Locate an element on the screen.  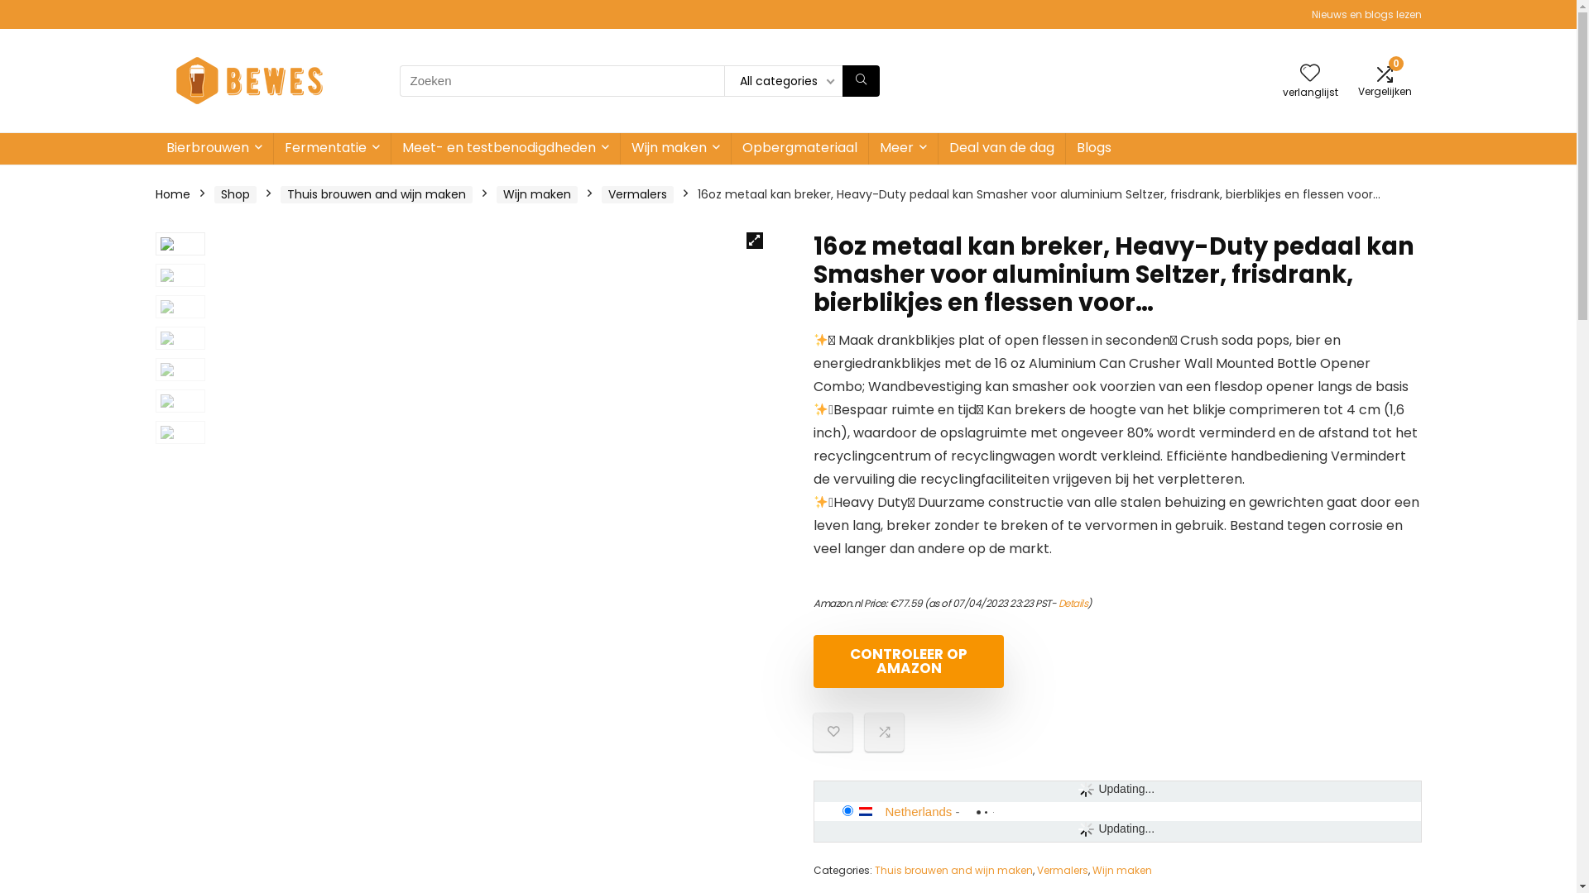
Meet- en testbenodigdheden is located at coordinates (505, 149).